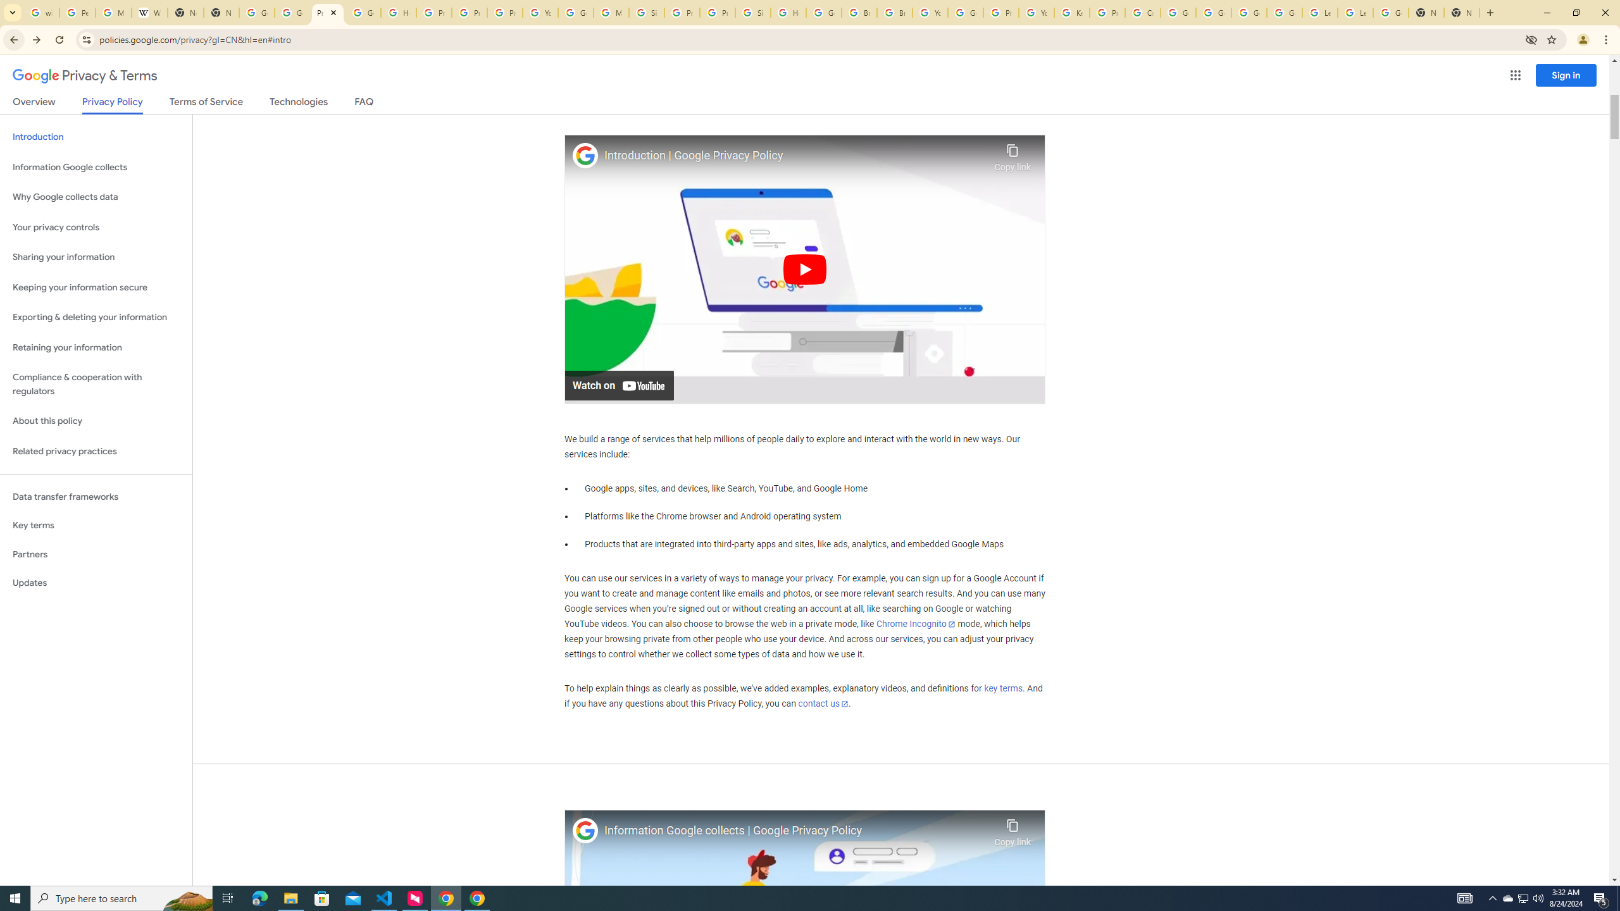  Describe the element at coordinates (1285, 13) in the screenshot. I see `Google Account Help` at that location.